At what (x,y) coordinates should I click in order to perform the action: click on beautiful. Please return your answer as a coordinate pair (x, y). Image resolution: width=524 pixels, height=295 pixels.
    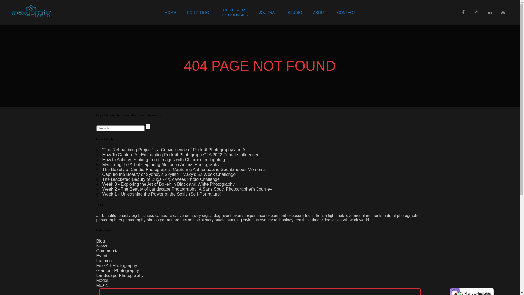
    Looking at the image, I should click on (110, 216).